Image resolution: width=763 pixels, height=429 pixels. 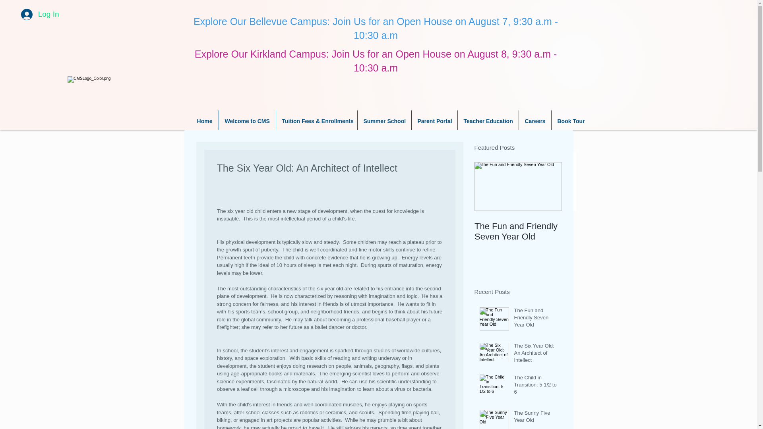 I want to click on The Sunny Five Year Old, so click(x=536, y=418).